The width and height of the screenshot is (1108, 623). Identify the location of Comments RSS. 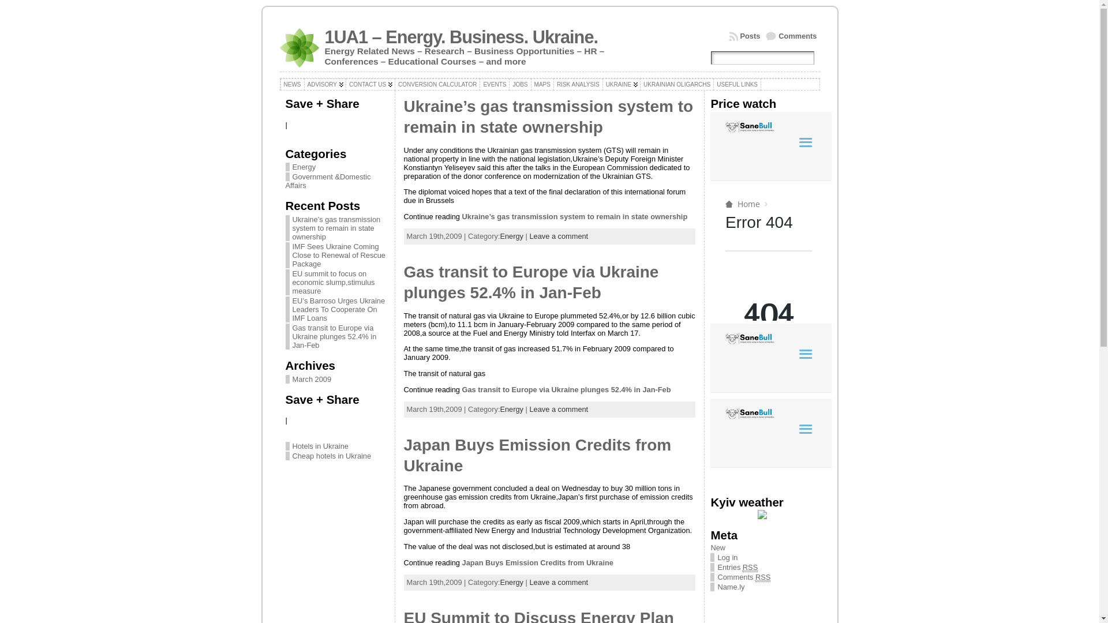
(744, 577).